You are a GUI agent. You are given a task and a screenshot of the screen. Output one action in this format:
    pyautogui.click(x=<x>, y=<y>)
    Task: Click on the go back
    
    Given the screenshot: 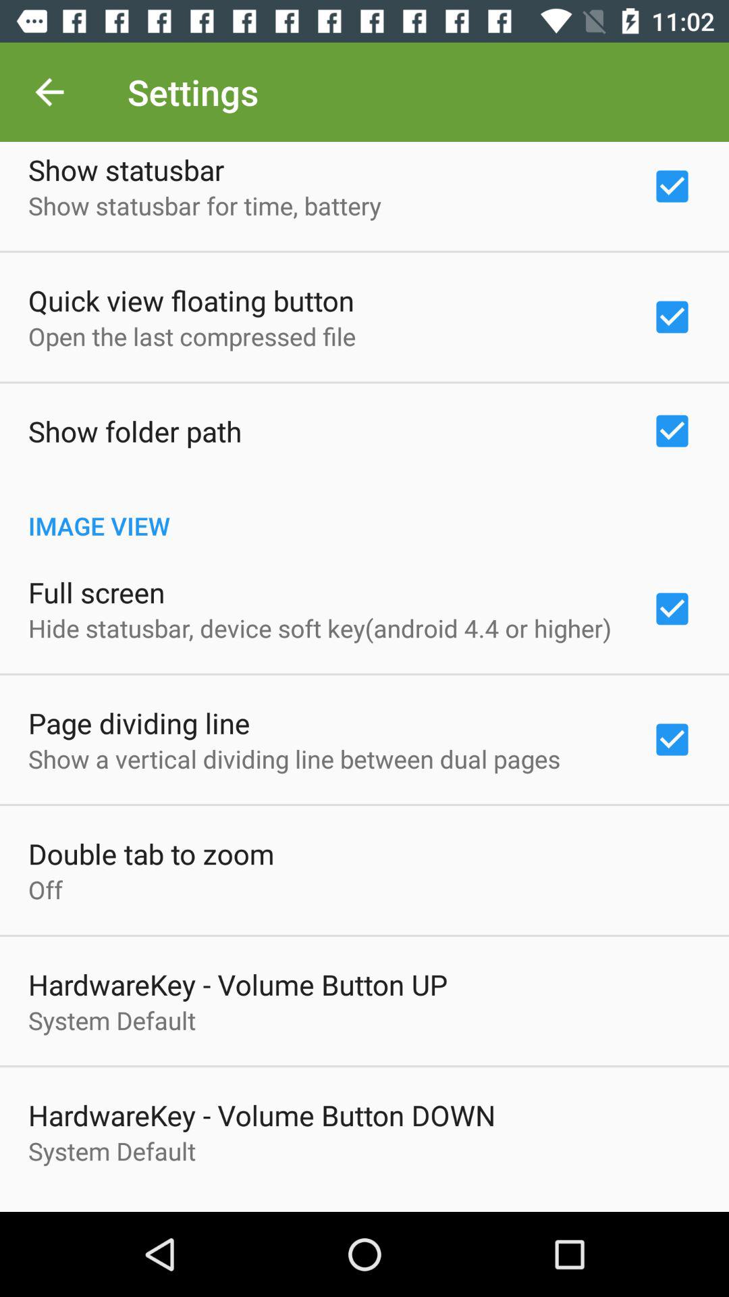 What is the action you would take?
    pyautogui.click(x=50, y=92)
    